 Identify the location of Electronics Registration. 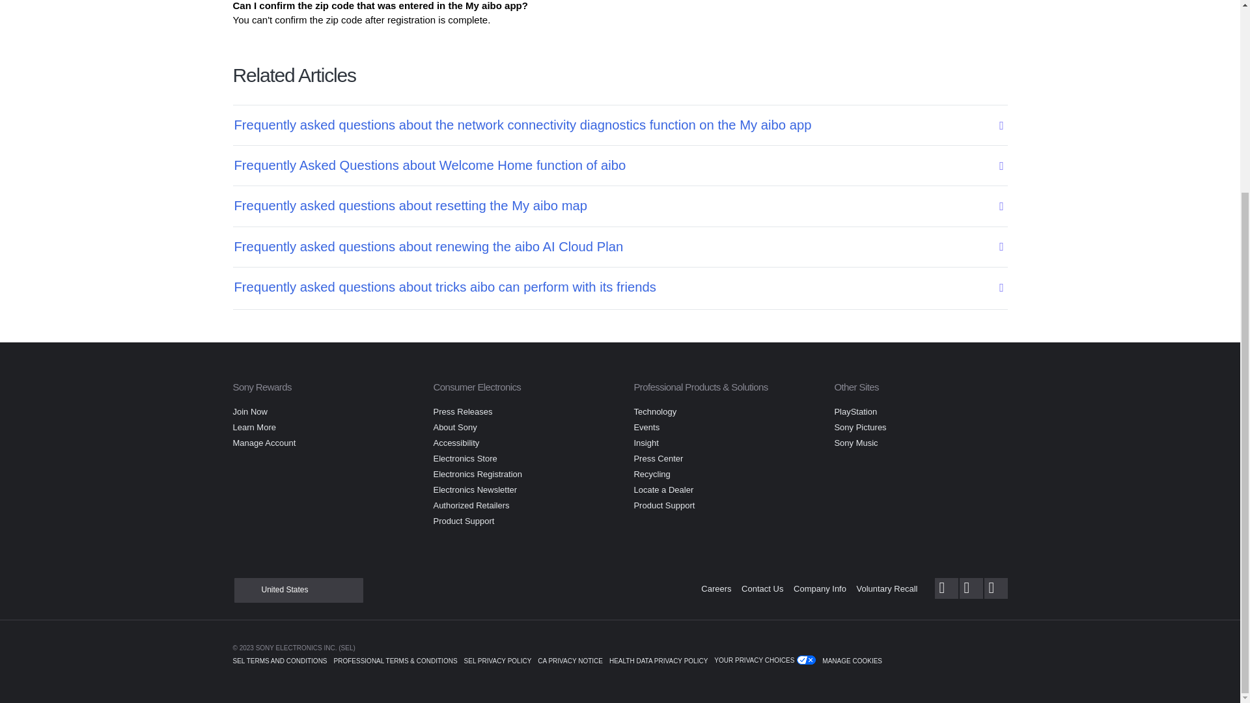
(477, 474).